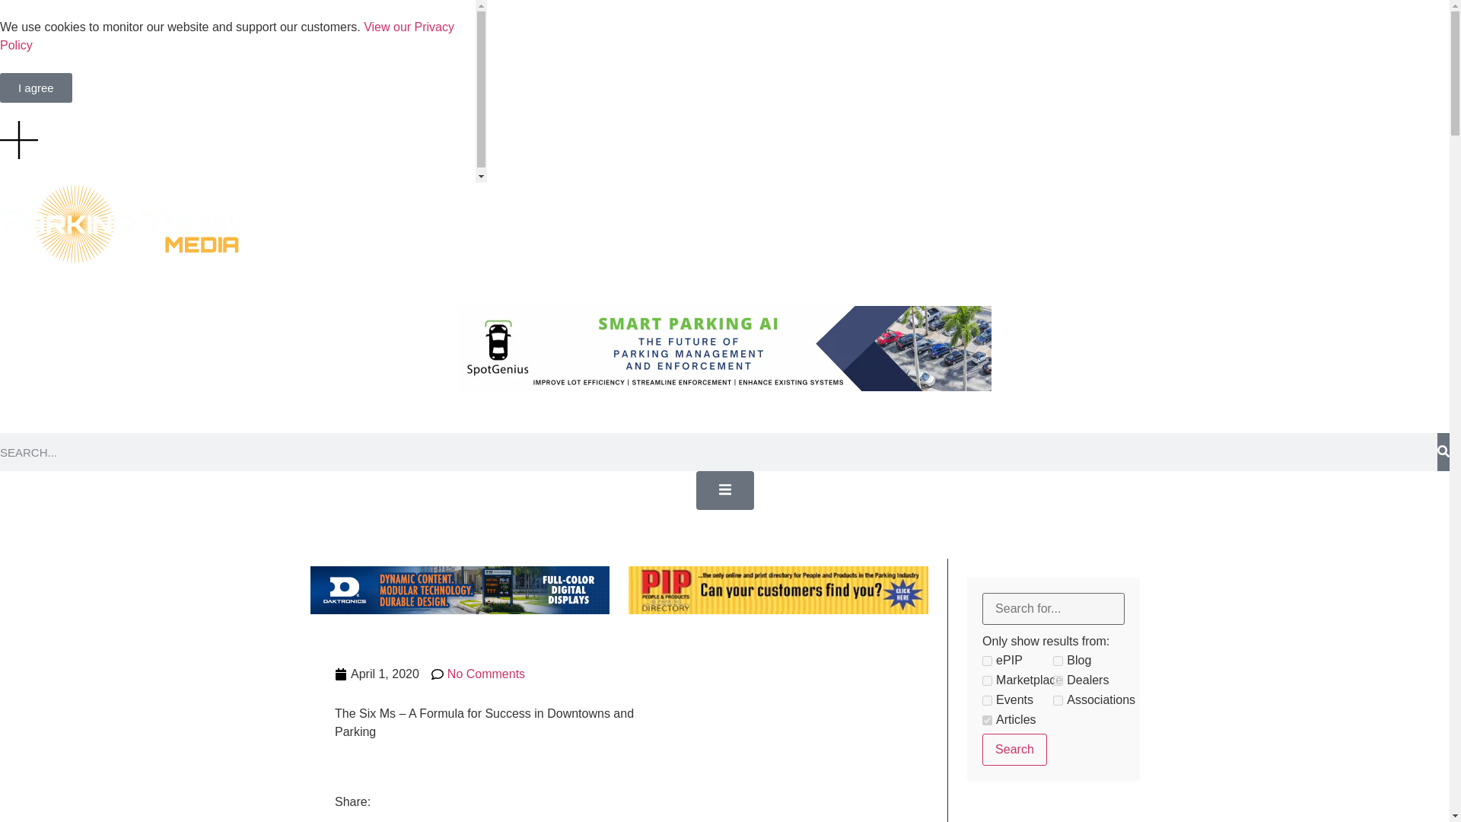  What do you see at coordinates (986, 680) in the screenshot?
I see `Marketplace` at bounding box center [986, 680].